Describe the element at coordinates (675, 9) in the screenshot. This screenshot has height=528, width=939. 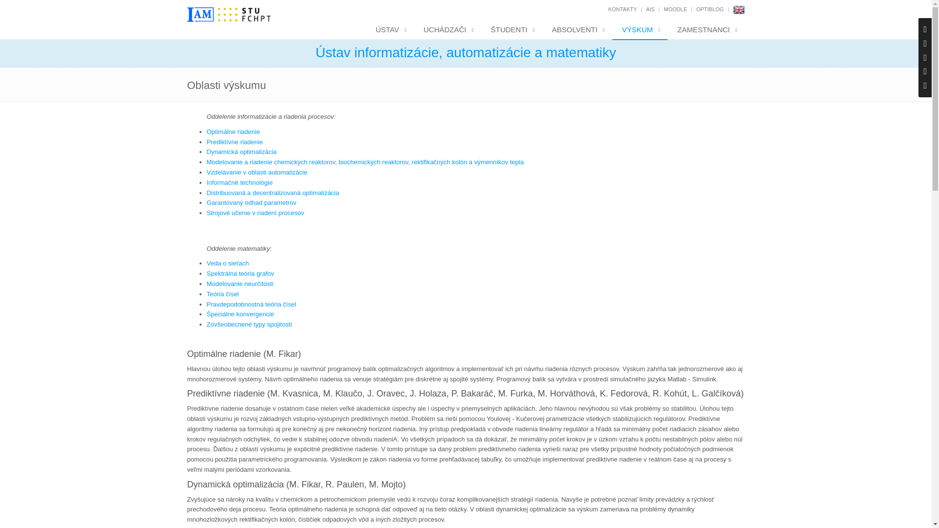
I see `MOODLE` at that location.